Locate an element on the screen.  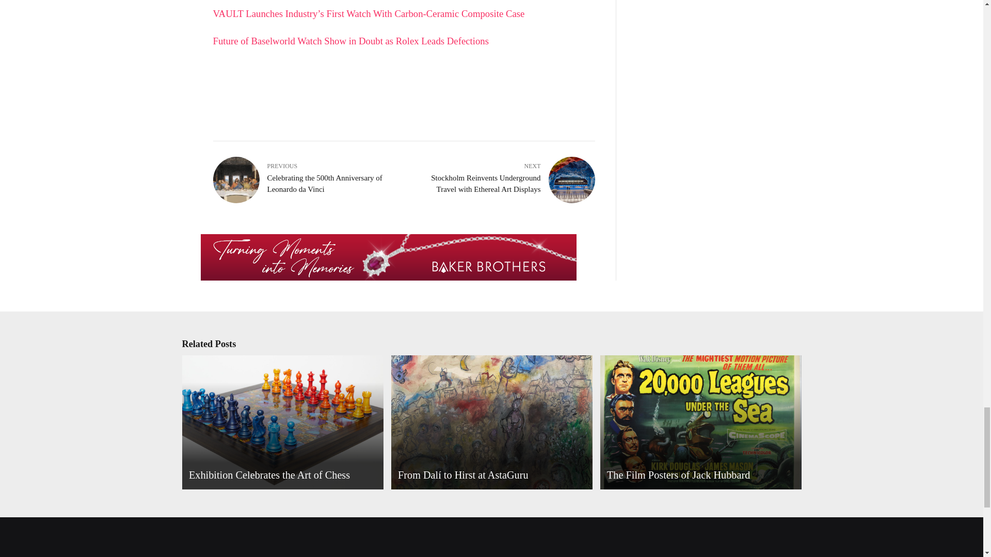
Exhibition Celebrates the Art of Chess is located at coordinates (281, 423).